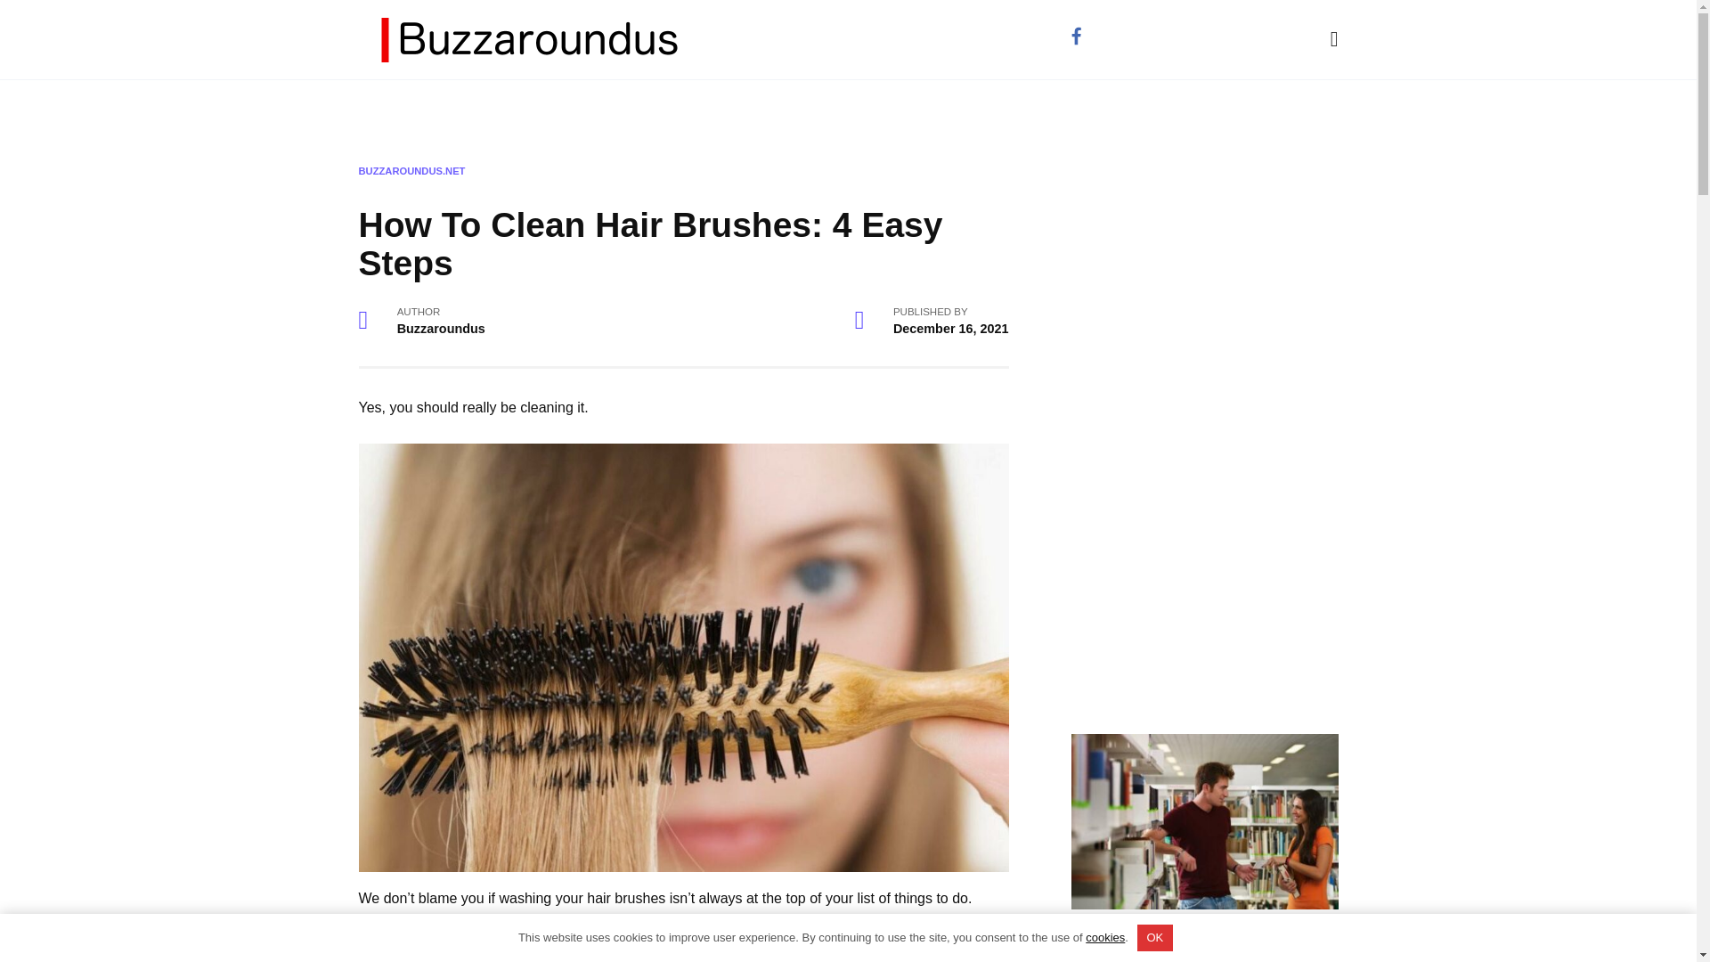 The width and height of the screenshot is (1710, 962). I want to click on Health, so click(796, 109).